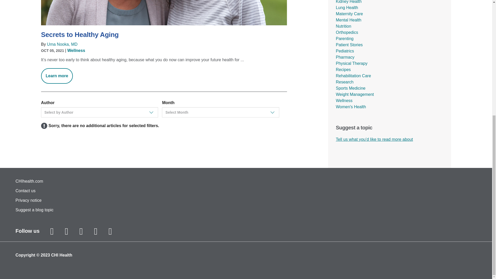  Describe the element at coordinates (164, 35) in the screenshot. I see `Secrets to Healthy Aging` at that location.